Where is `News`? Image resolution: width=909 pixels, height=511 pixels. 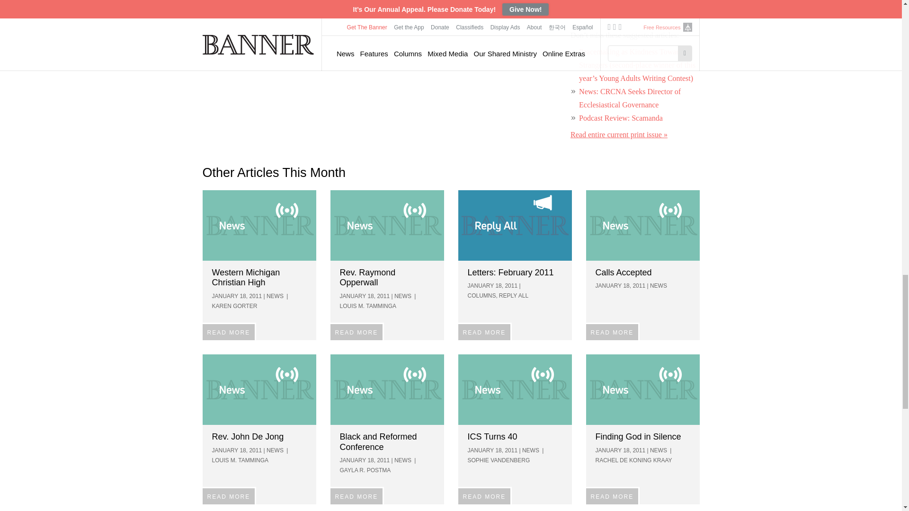 News is located at coordinates (387, 389).